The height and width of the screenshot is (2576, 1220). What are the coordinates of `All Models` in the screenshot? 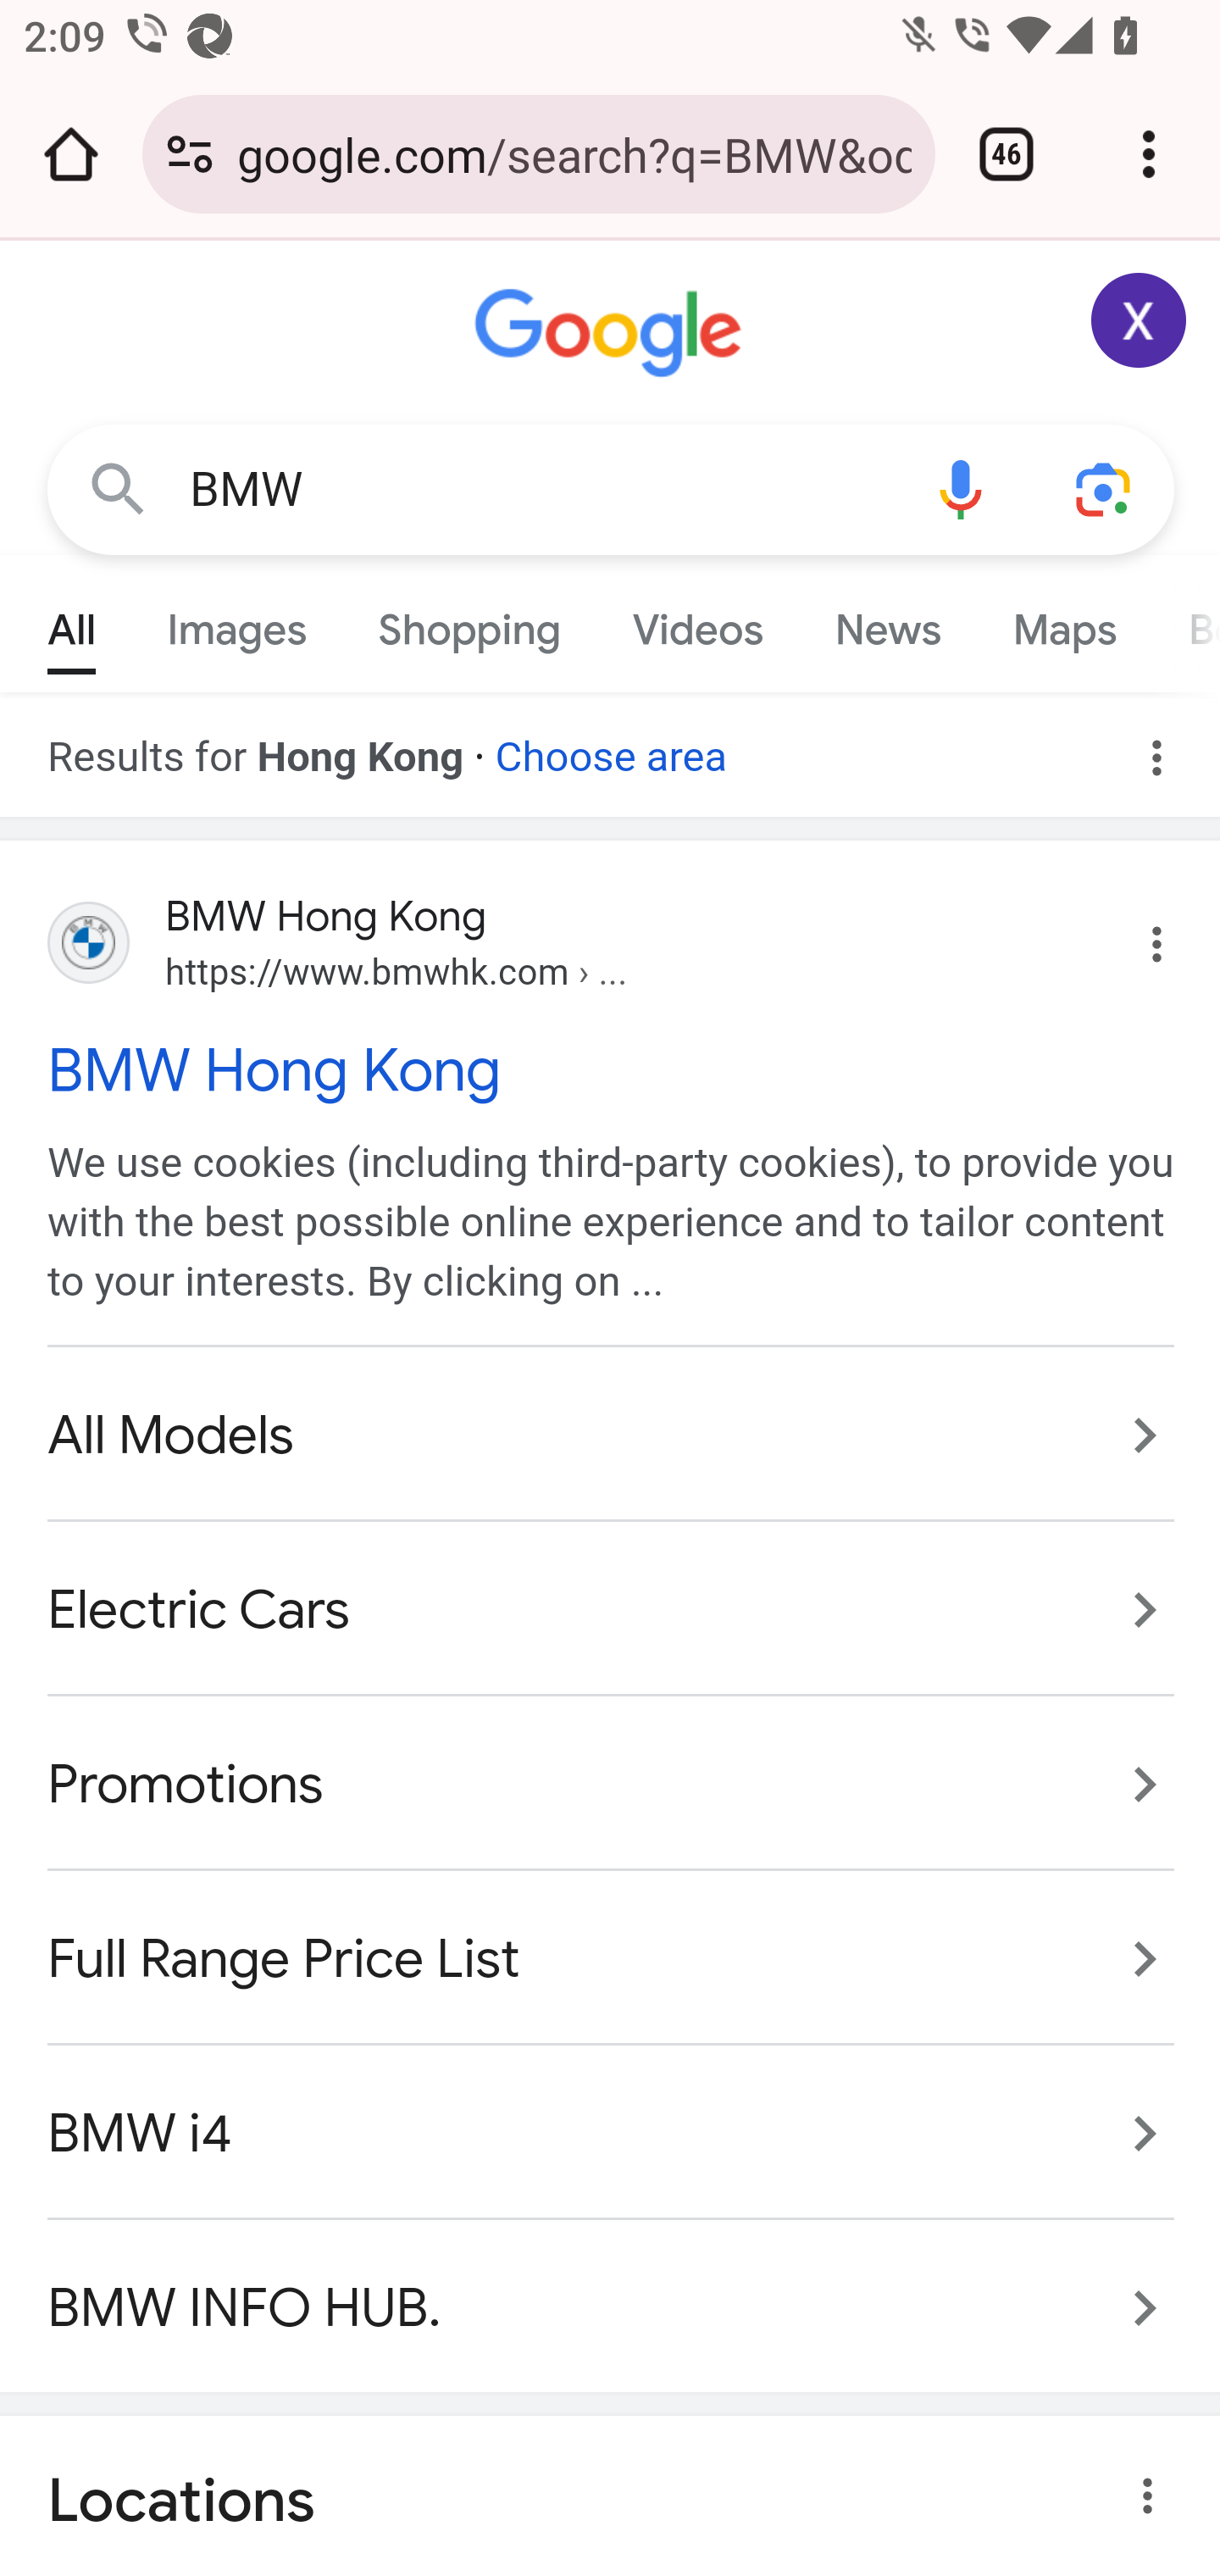 It's located at (612, 1437).